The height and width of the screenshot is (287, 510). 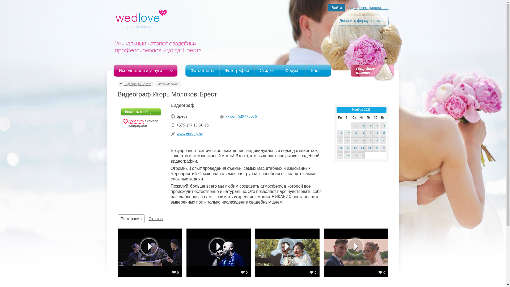 I want to click on www.oneday.by, so click(x=189, y=134).